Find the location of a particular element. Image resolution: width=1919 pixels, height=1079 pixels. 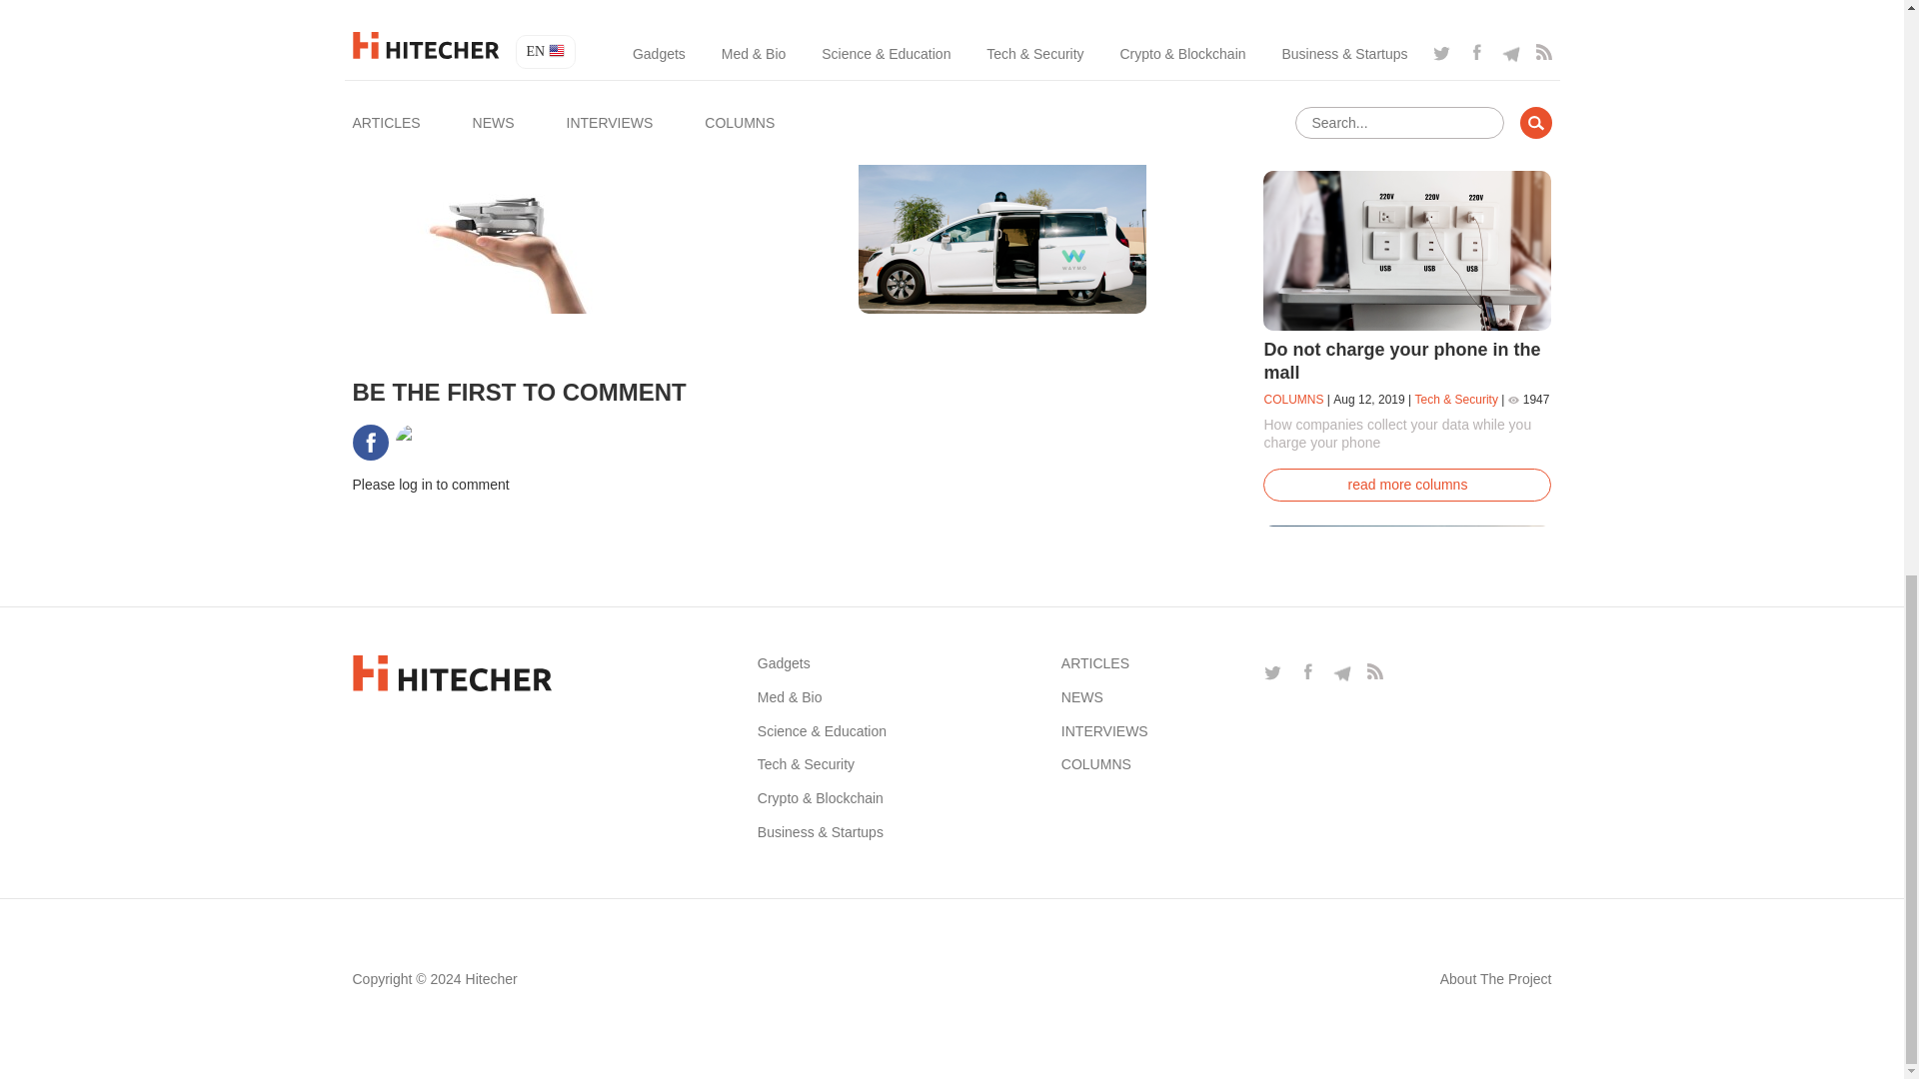

Apr 09, 2024 is located at coordinates (538, 186).